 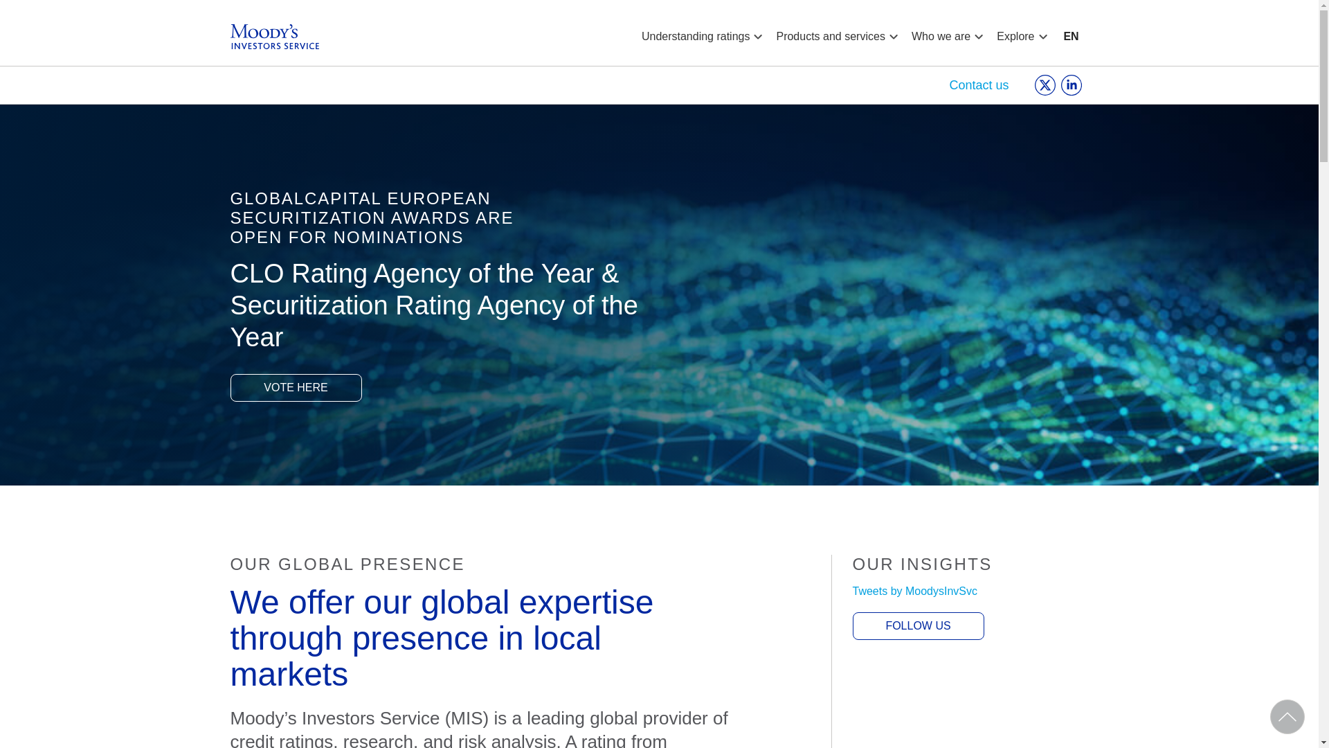 I want to click on Contact us, so click(x=979, y=85).